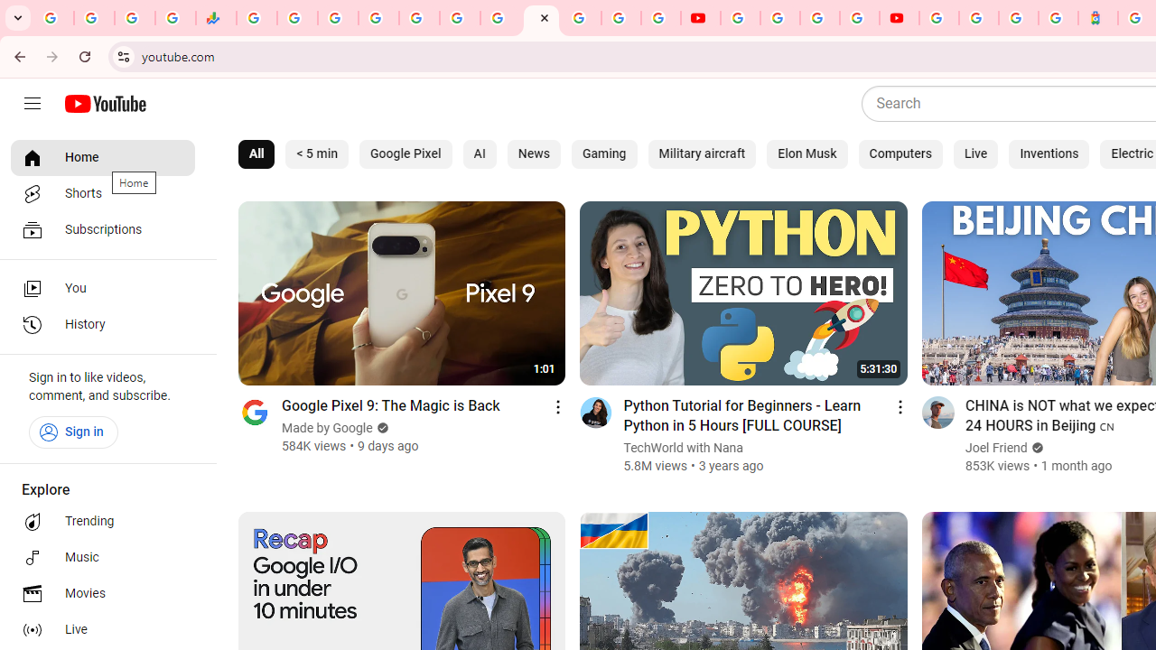 This screenshot has width=1156, height=650. What do you see at coordinates (103, 325) in the screenshot?
I see `History` at bounding box center [103, 325].